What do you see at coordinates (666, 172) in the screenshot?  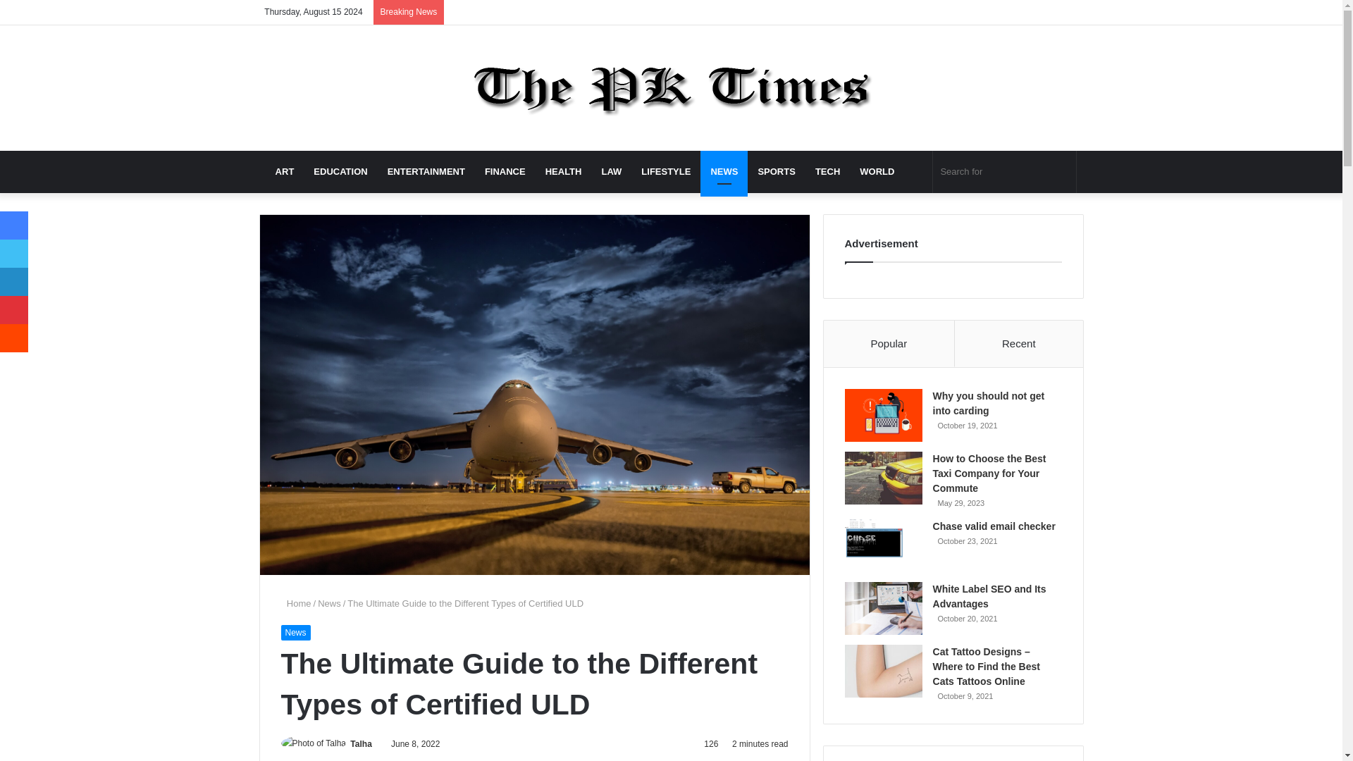 I see `LIFESTYLE` at bounding box center [666, 172].